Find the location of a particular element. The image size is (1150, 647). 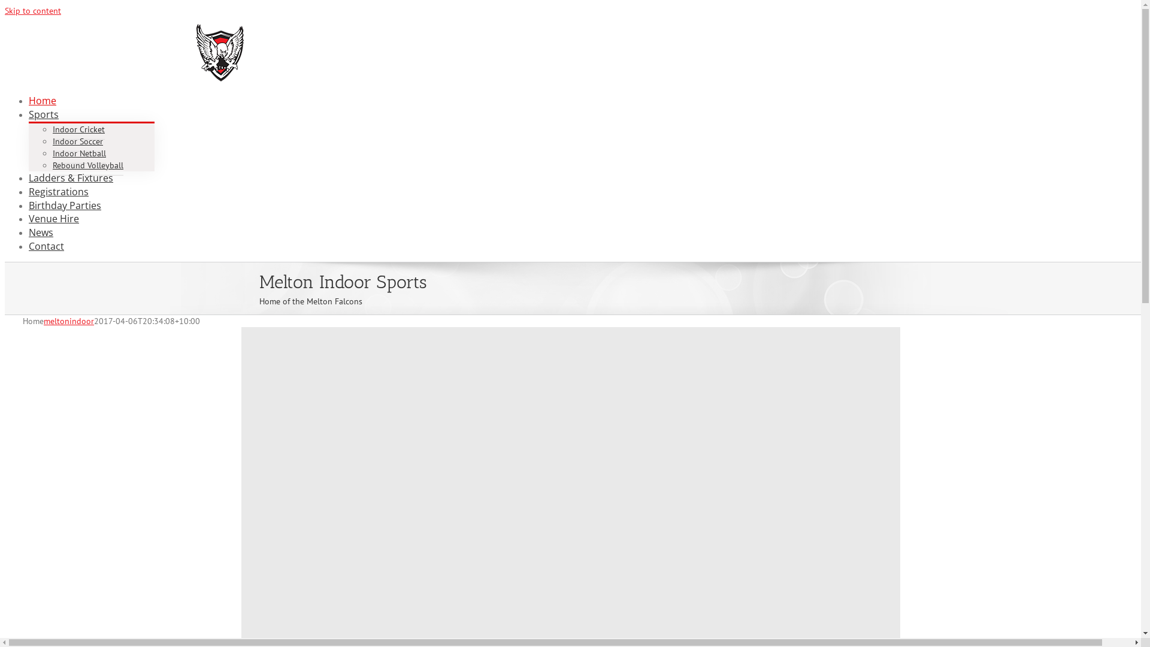

Registrations is located at coordinates (59, 192).